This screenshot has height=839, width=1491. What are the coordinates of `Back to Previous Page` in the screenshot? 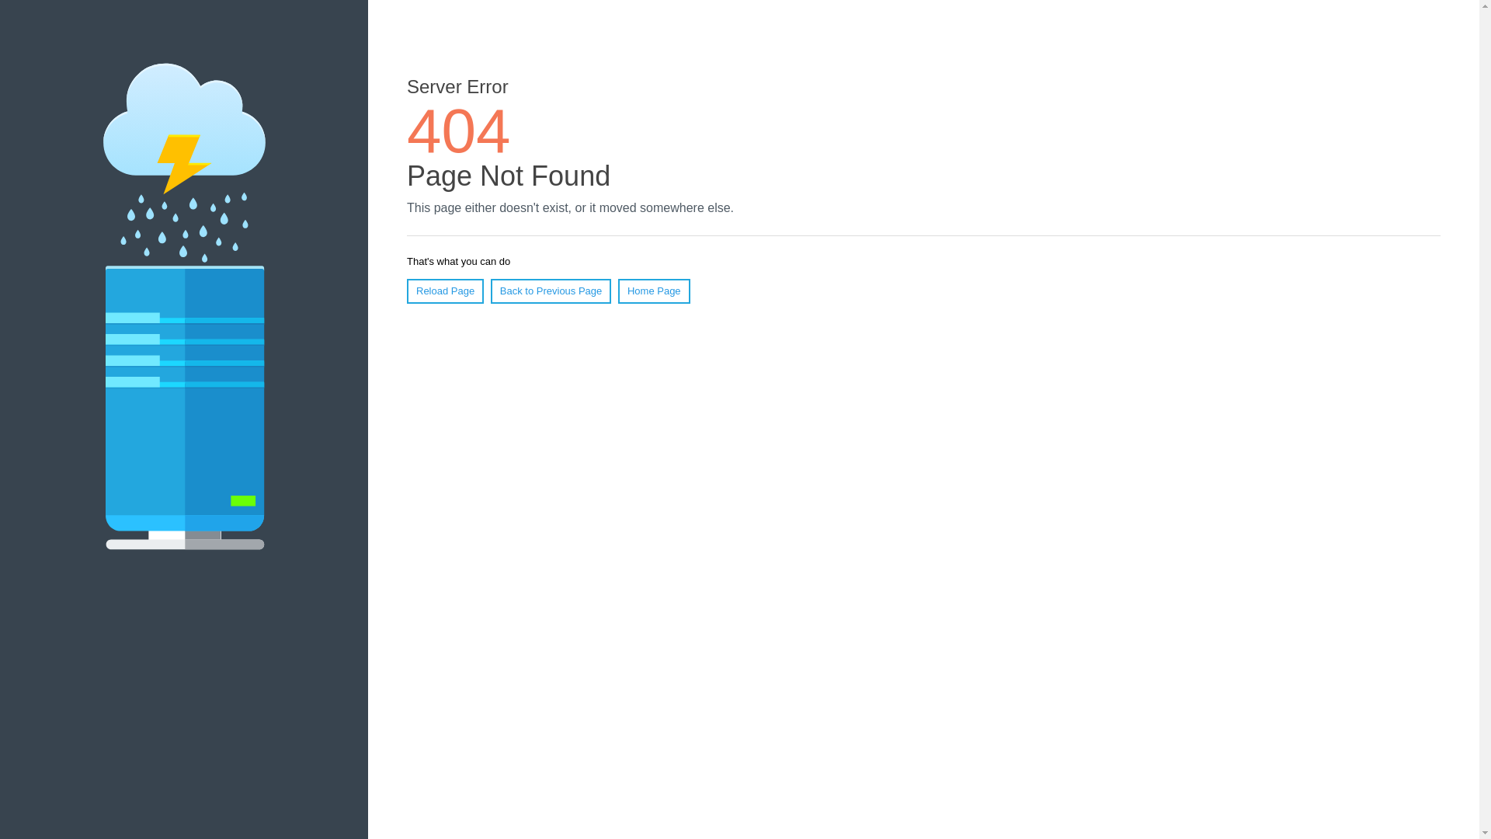 It's located at (551, 291).